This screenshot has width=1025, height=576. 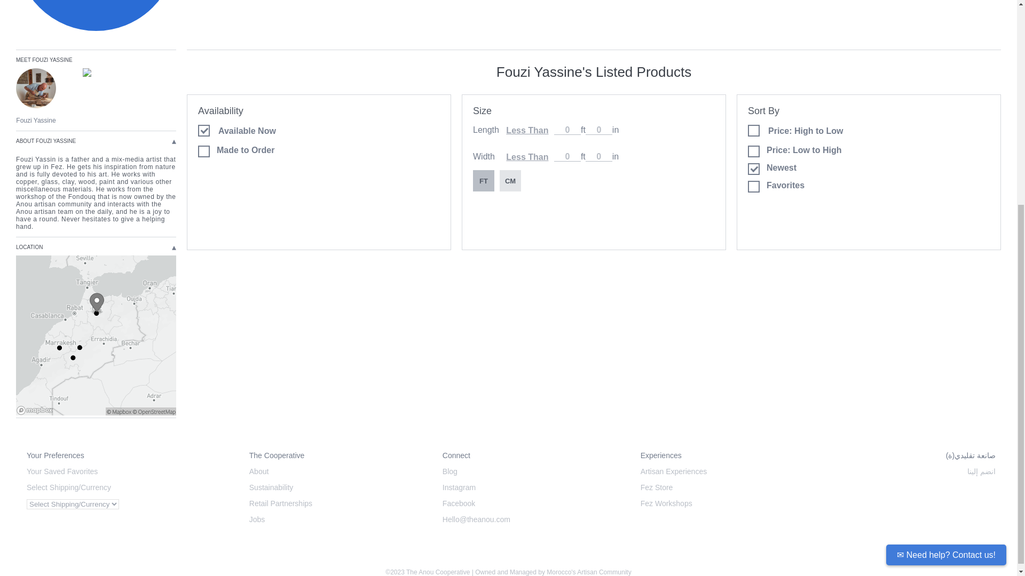 What do you see at coordinates (335, 471) in the screenshot?
I see `About` at bounding box center [335, 471].